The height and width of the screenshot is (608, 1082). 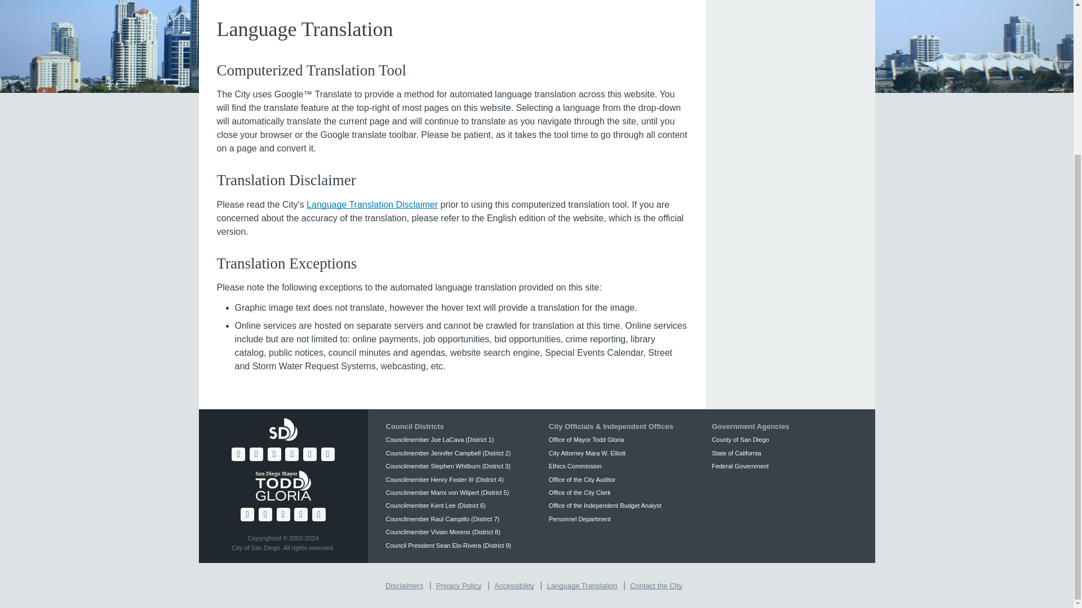 I want to click on Twitter, so click(x=256, y=454).